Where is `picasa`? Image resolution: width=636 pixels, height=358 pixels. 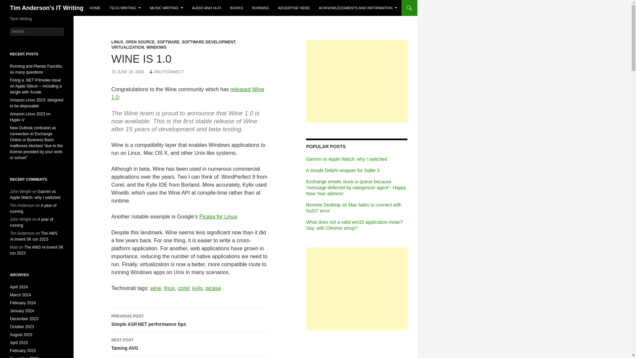
picasa is located at coordinates (213, 288).